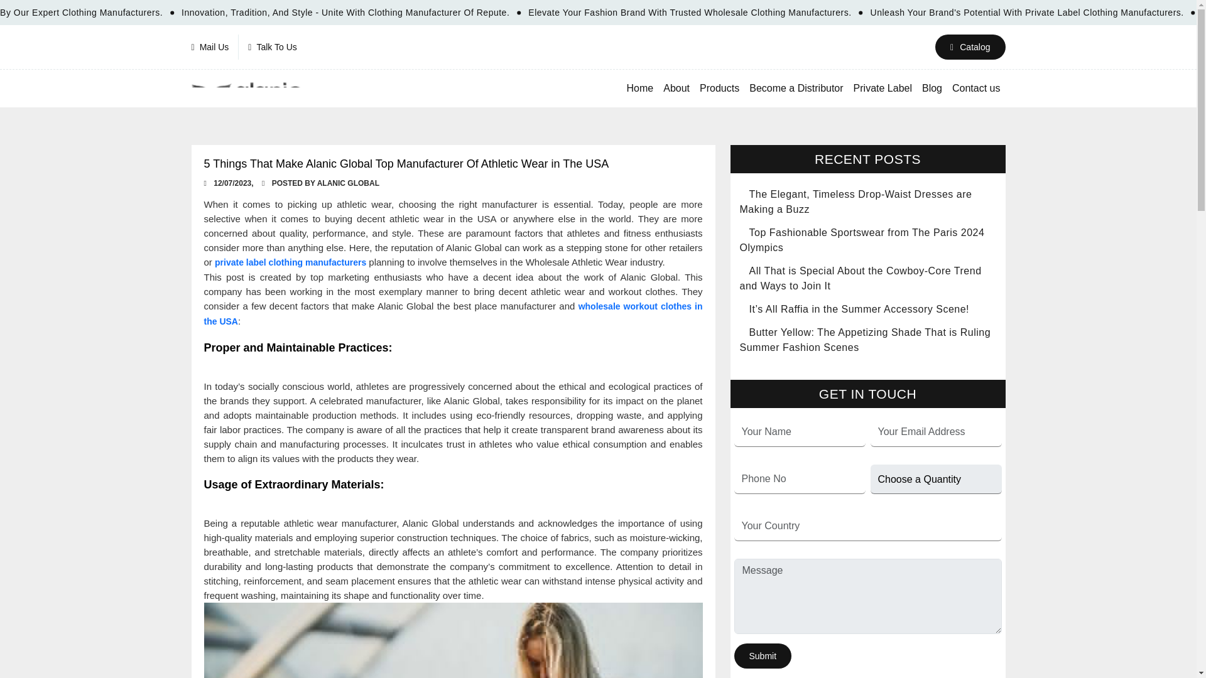  Describe the element at coordinates (762, 655) in the screenshot. I see `submit` at that location.